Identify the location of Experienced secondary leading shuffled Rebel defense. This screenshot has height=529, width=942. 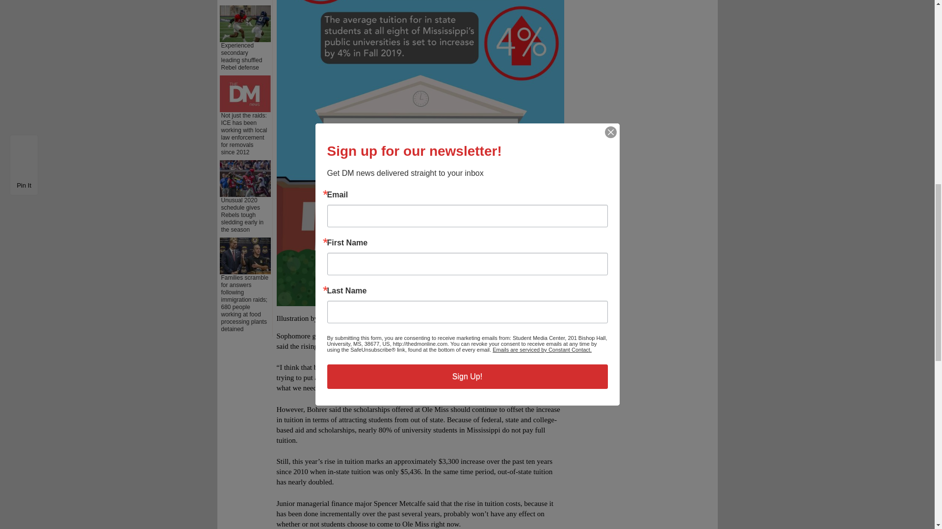
(241, 56).